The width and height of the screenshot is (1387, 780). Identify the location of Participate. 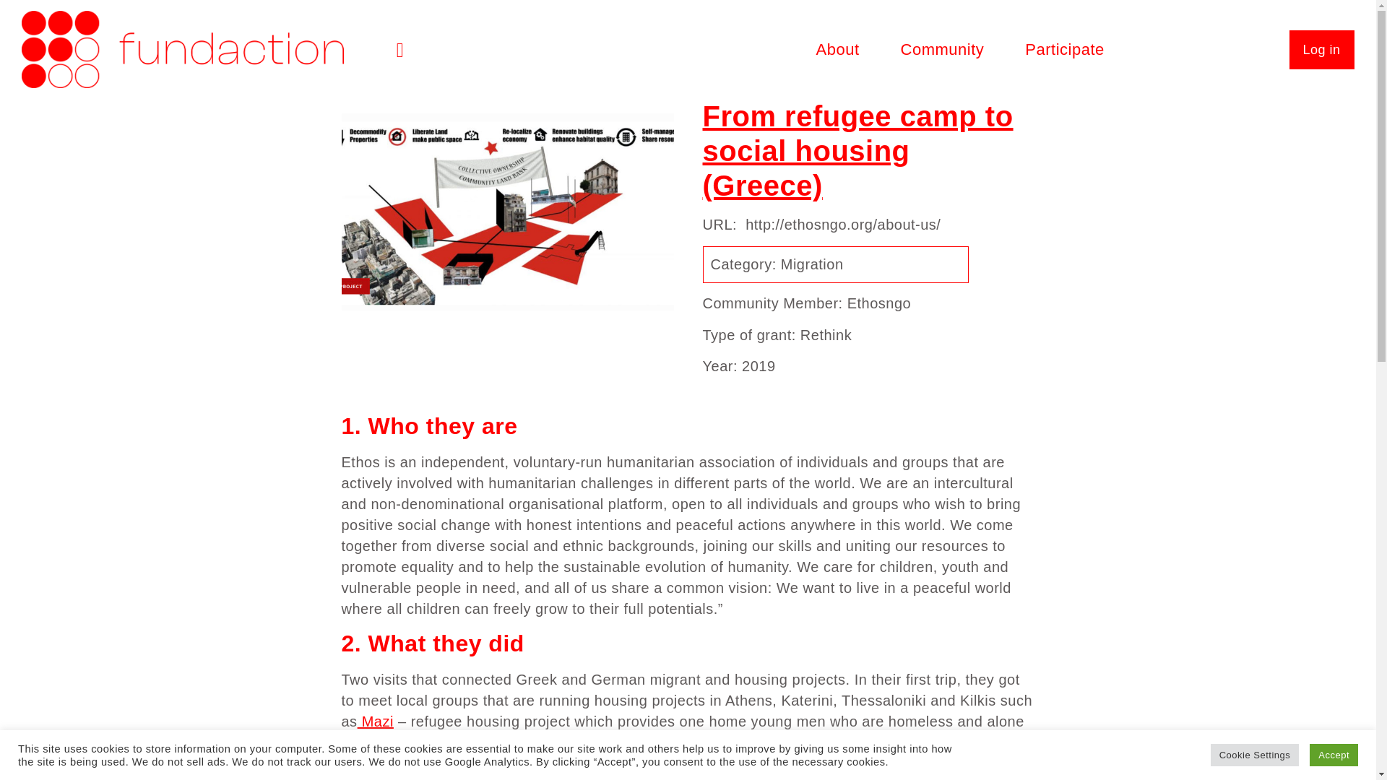
(1064, 30).